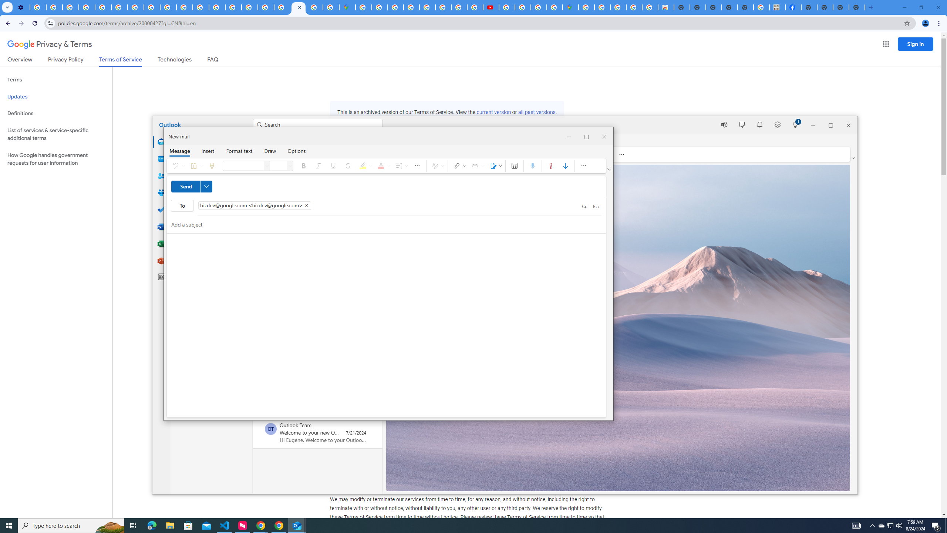 Image resolution: width=947 pixels, height=533 pixels. What do you see at coordinates (255, 205) in the screenshot?
I see `bizdev@google.com <bizdev@google.com>` at bounding box center [255, 205].